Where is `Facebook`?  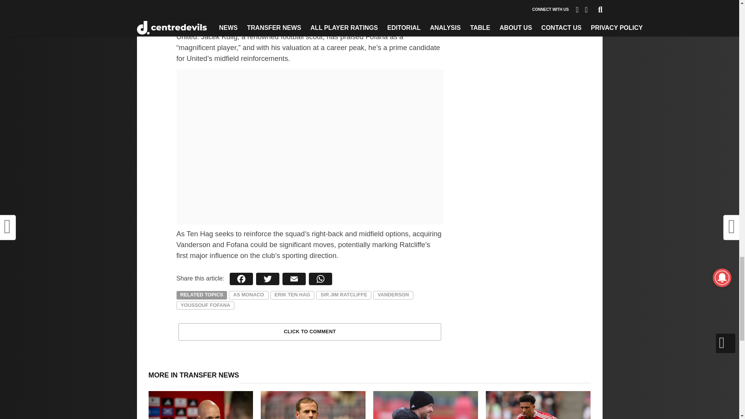
Facebook is located at coordinates (241, 279).